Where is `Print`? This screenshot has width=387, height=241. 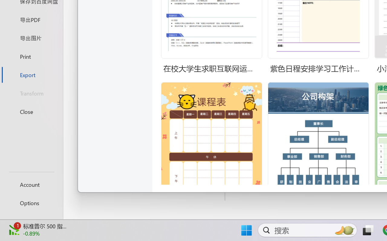
Print is located at coordinates (31, 56).